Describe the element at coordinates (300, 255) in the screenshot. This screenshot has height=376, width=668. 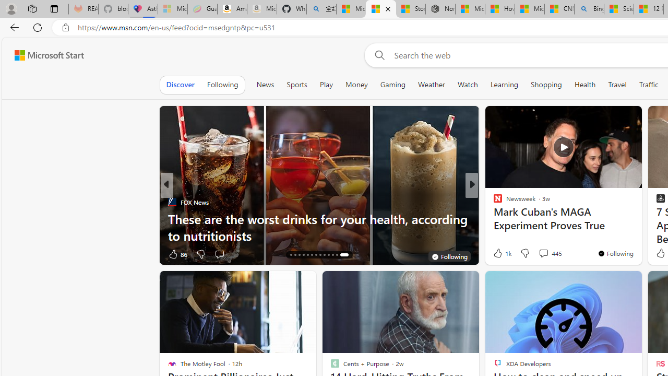
I see `AutomationID: tab-16` at that location.